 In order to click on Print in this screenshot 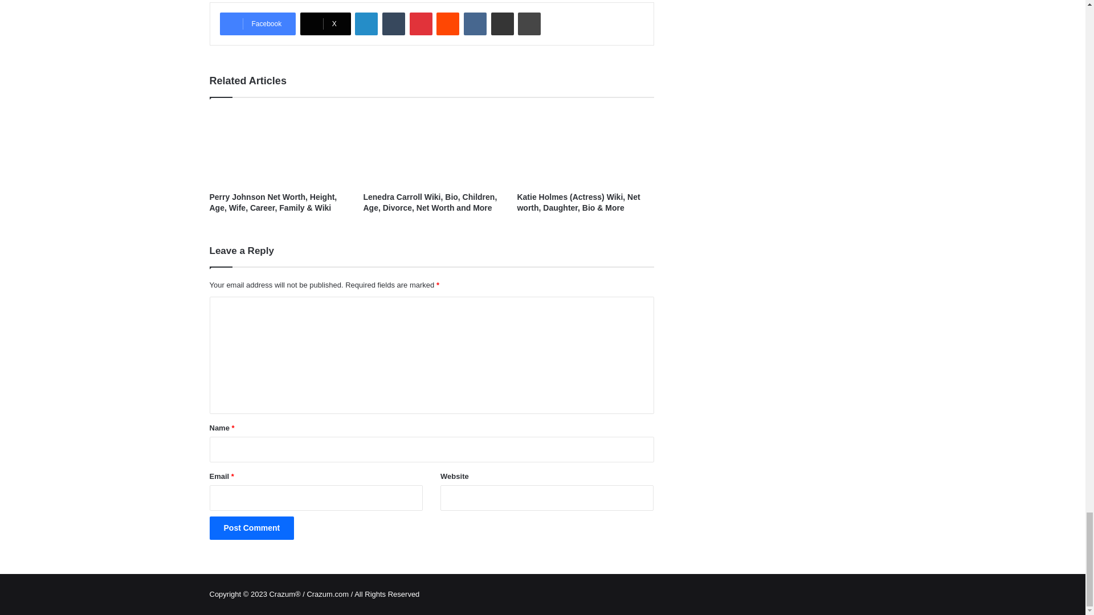, I will do `click(529, 23)`.